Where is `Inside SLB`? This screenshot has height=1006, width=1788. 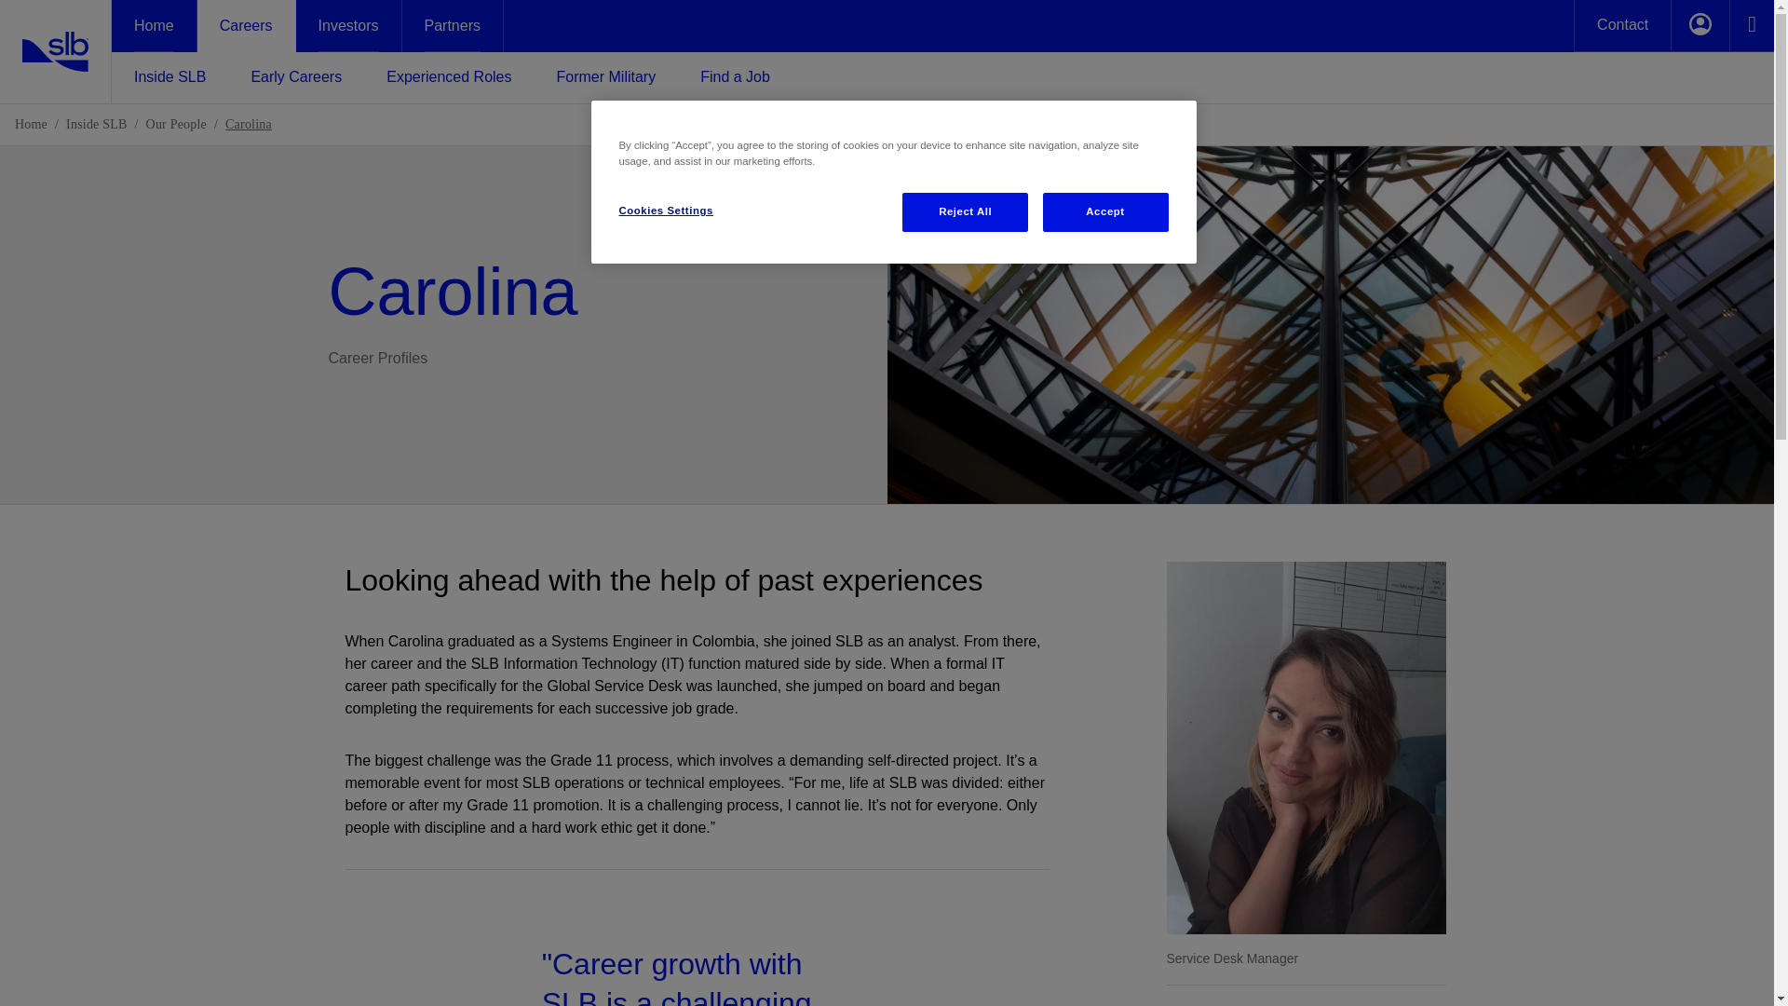 Inside SLB is located at coordinates (169, 75).